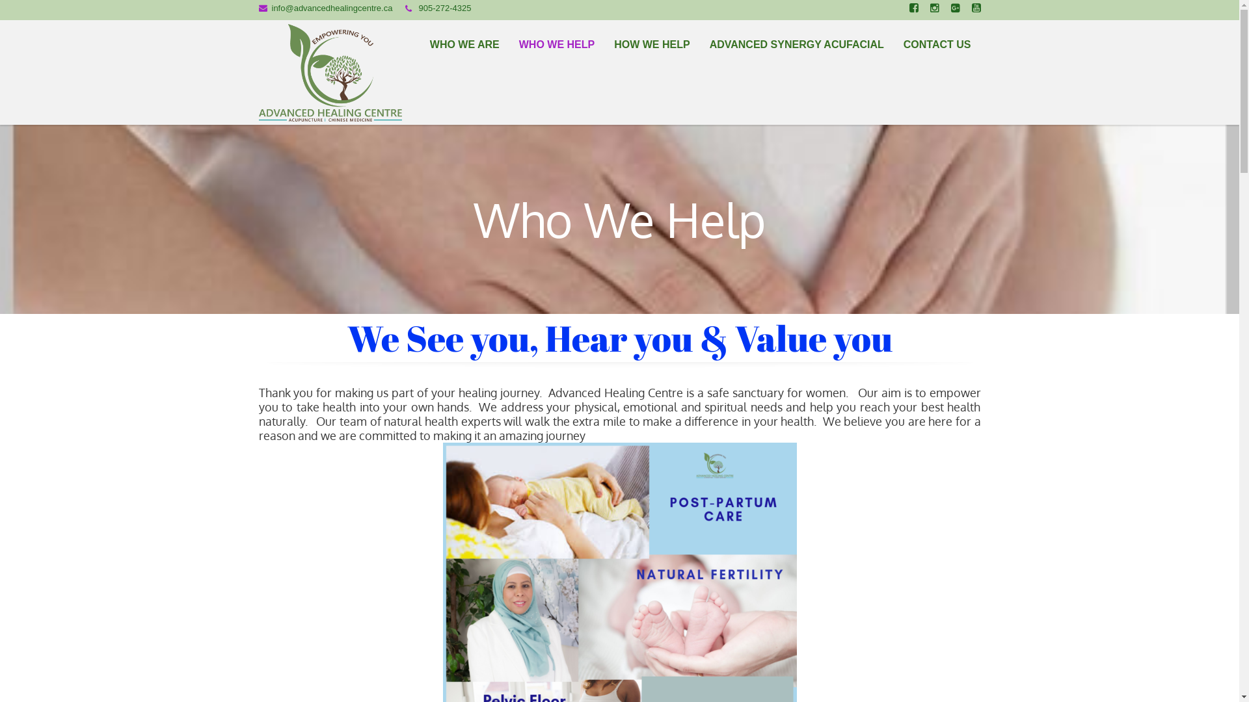 The height and width of the screenshot is (702, 1249). What do you see at coordinates (557, 44) in the screenshot?
I see `WHO WE HELP` at bounding box center [557, 44].